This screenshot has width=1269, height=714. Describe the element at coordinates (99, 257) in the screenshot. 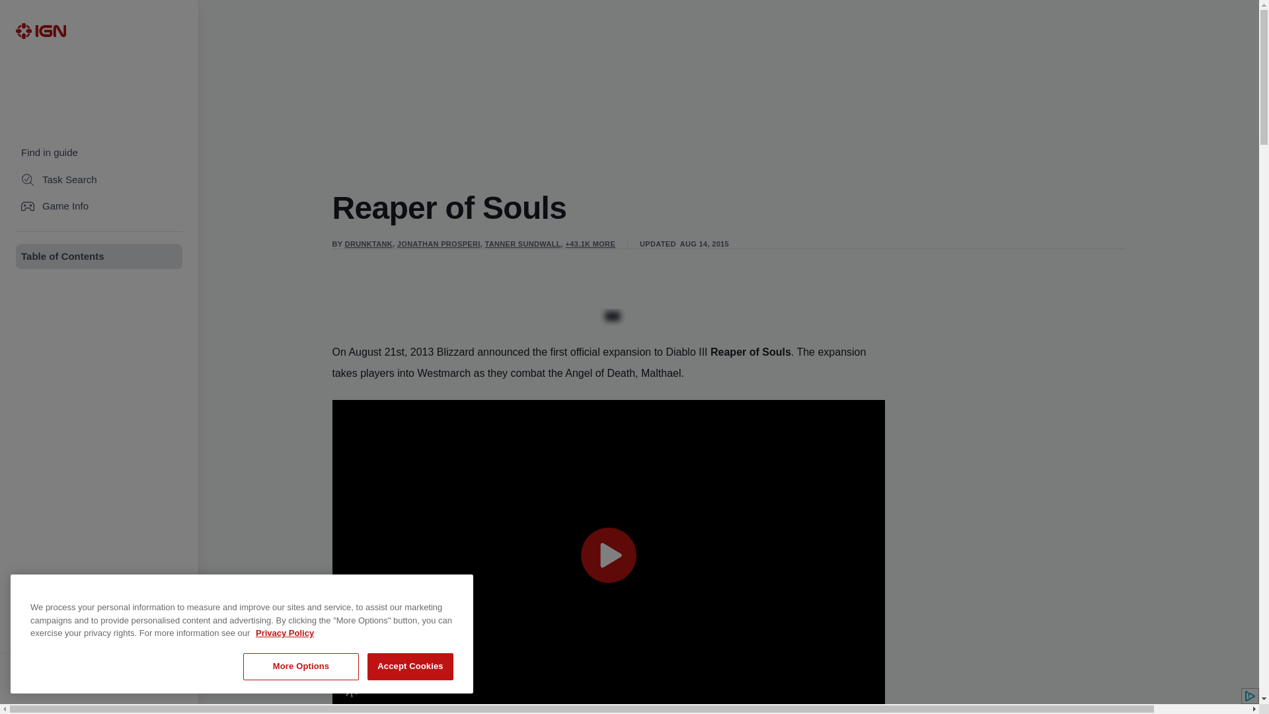

I see `Table of Contents` at that location.